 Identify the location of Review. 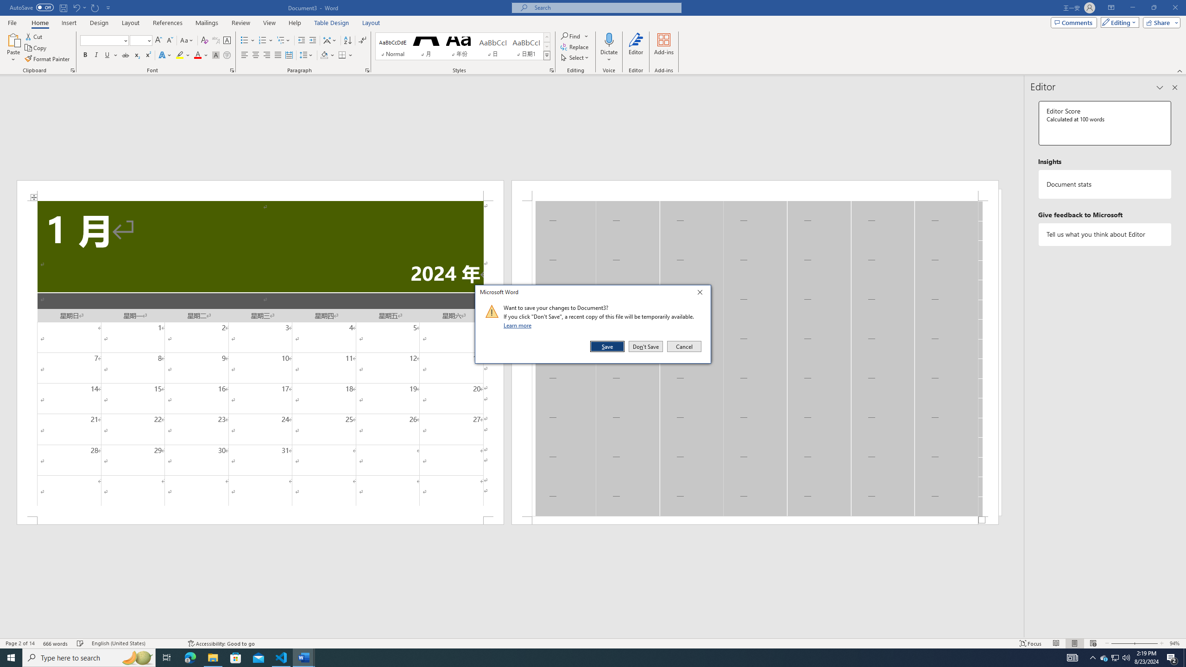
(240, 23).